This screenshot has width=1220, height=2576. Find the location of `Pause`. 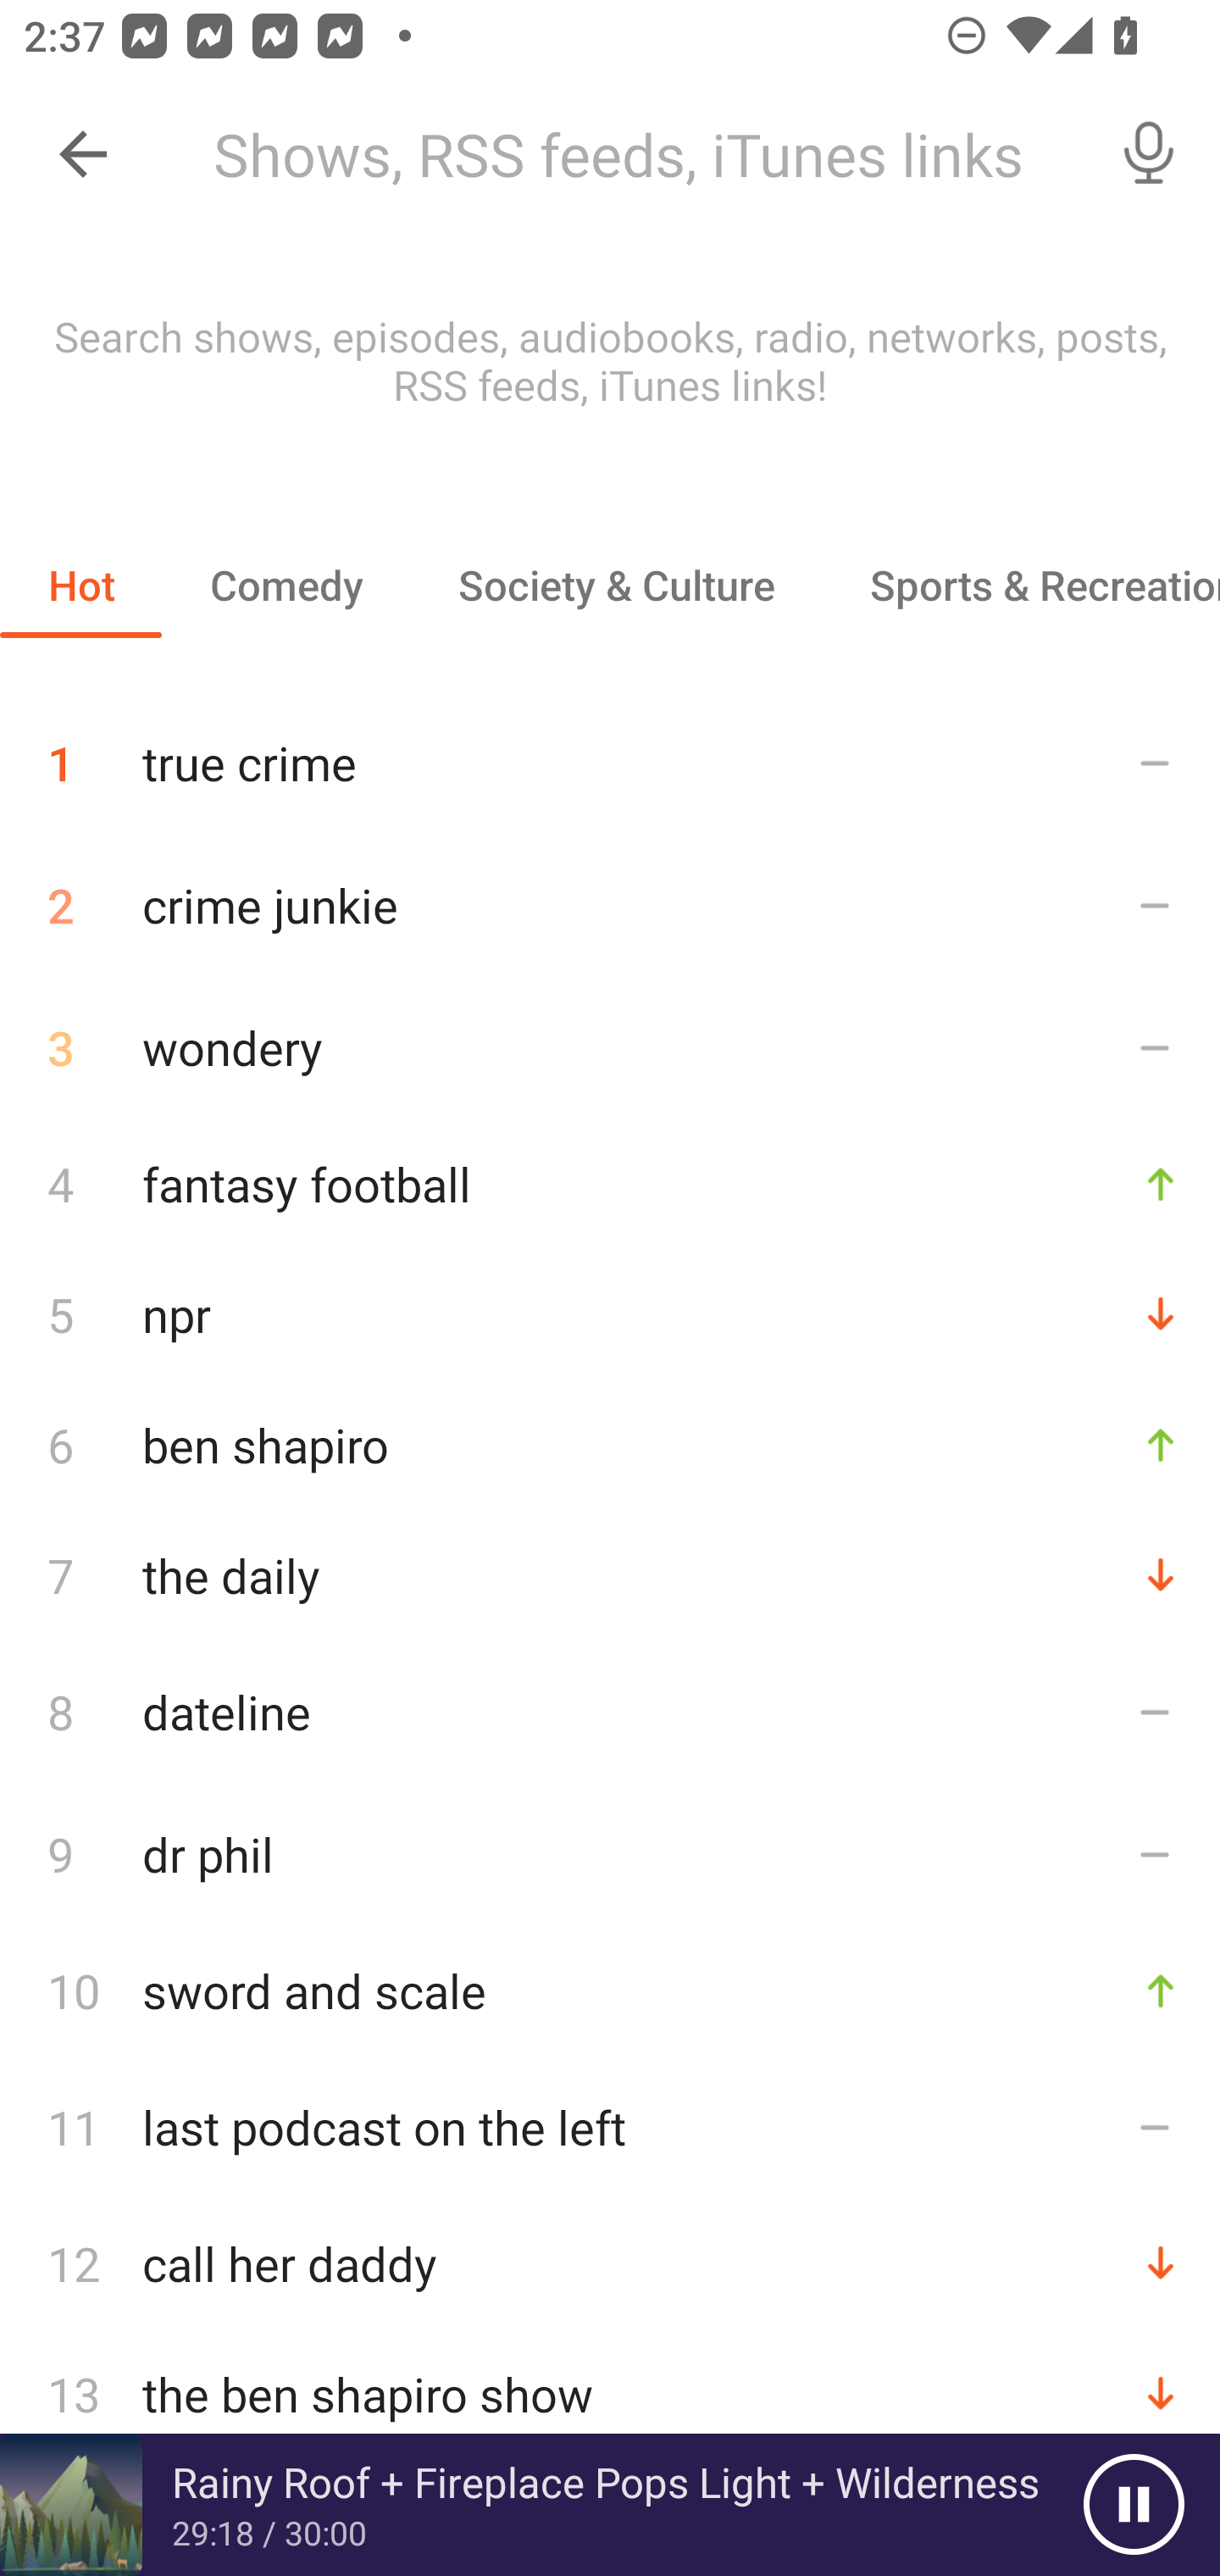

Pause is located at coordinates (1134, 2505).